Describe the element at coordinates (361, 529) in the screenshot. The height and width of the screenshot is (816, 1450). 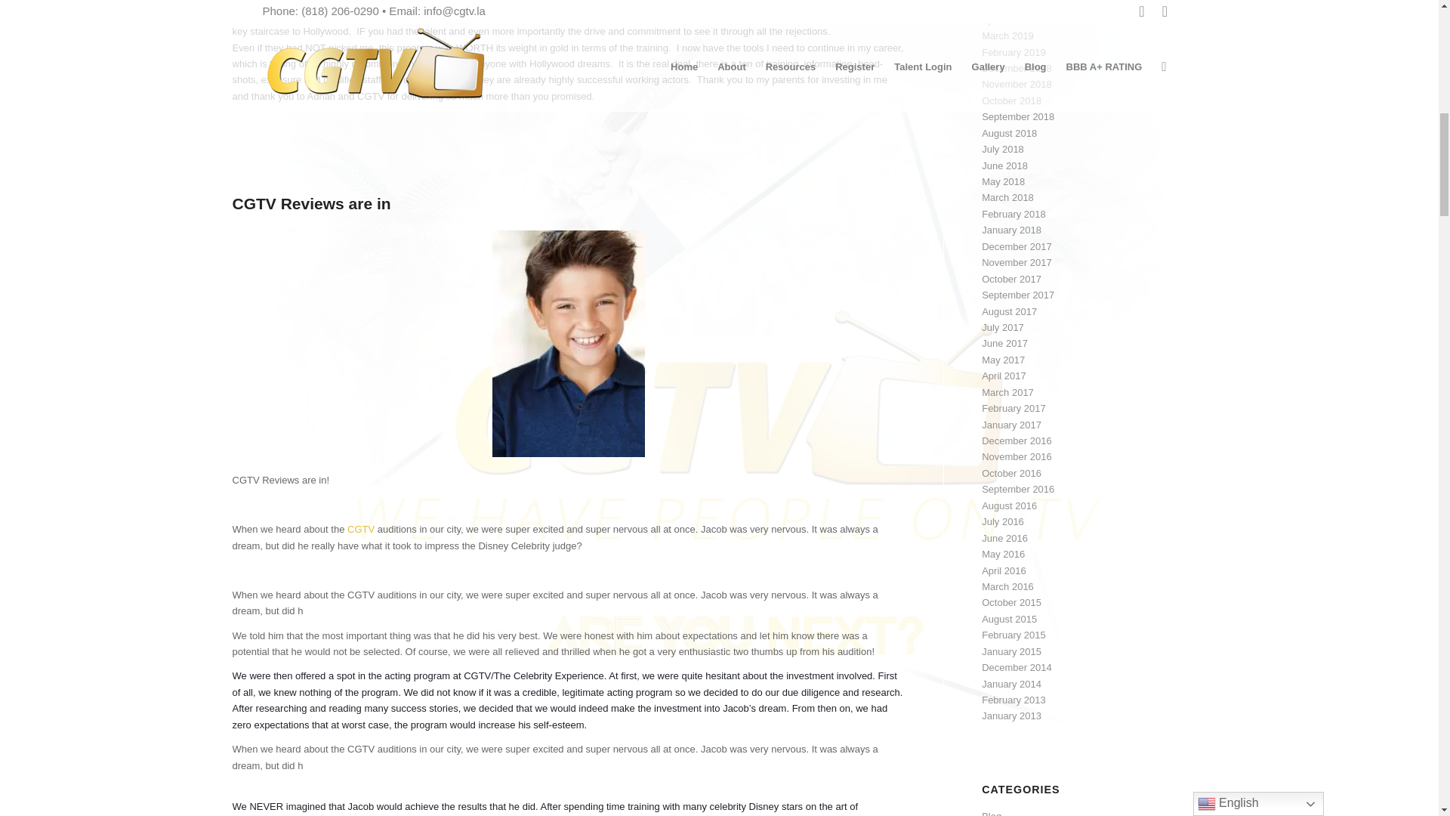
I see `CGTV` at that location.